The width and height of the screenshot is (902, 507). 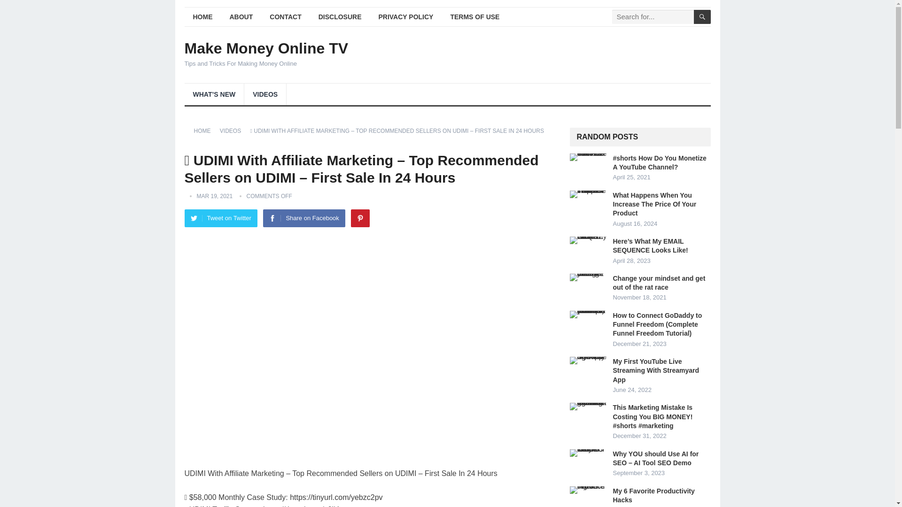 What do you see at coordinates (474, 17) in the screenshot?
I see `TERMS OF USE` at bounding box center [474, 17].